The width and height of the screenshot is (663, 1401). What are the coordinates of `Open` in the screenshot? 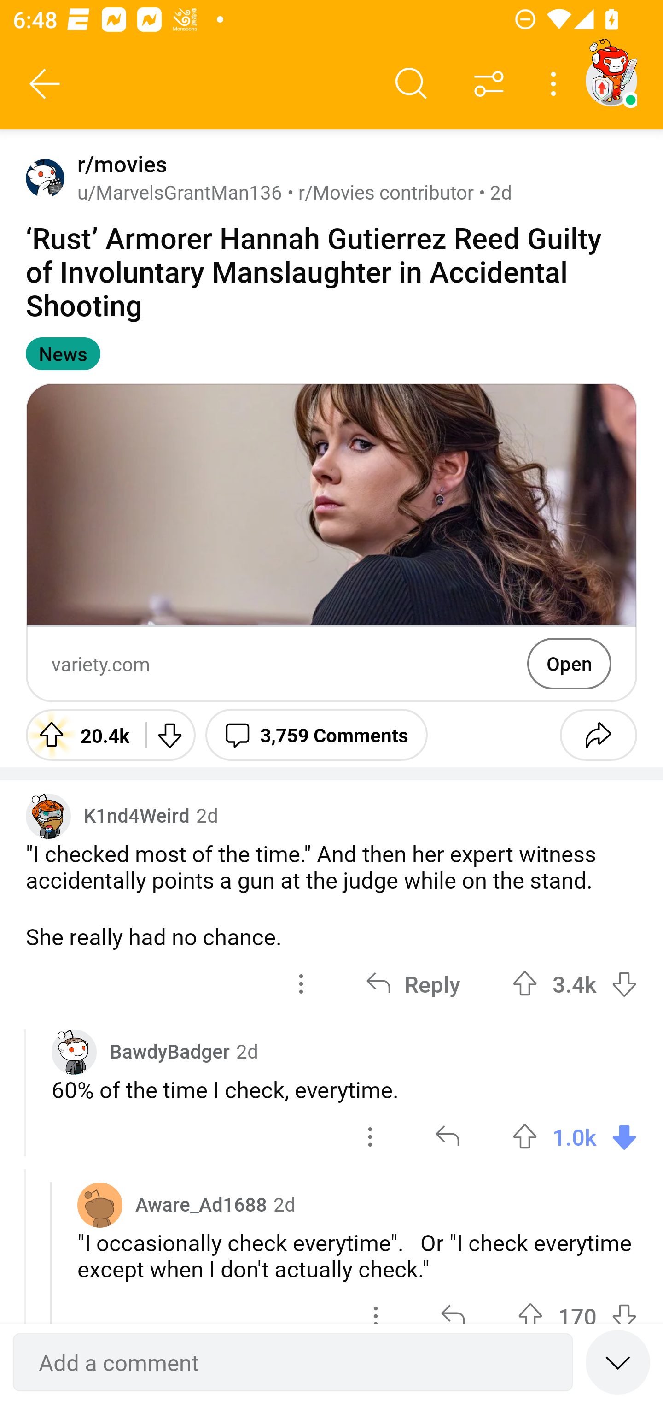 It's located at (569, 663).